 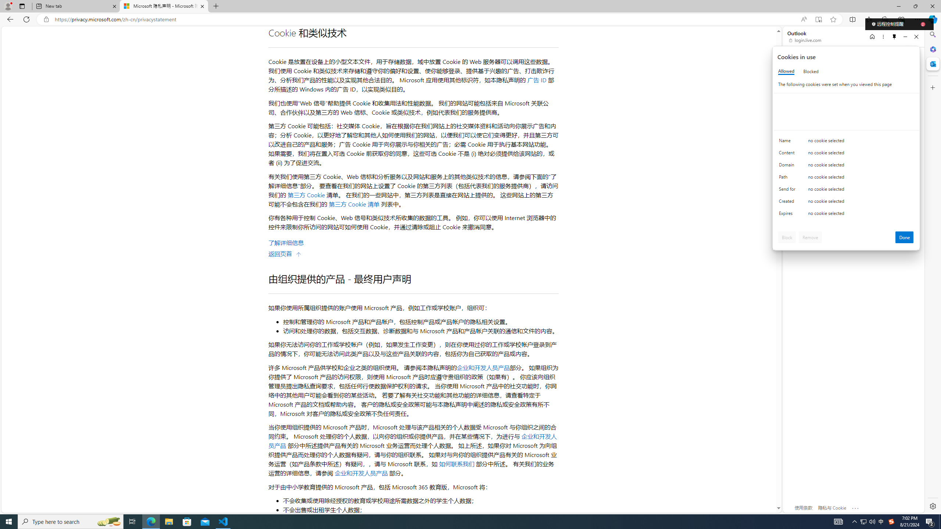 What do you see at coordinates (786, 71) in the screenshot?
I see `Allowed` at bounding box center [786, 71].